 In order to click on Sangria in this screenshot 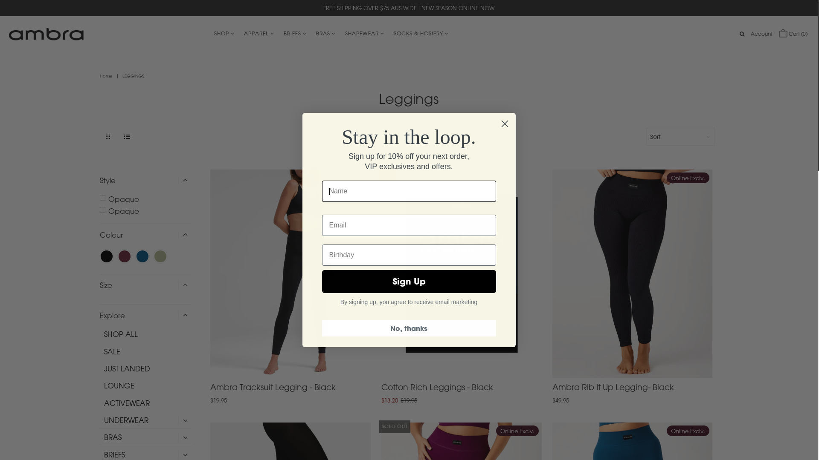, I will do `click(125, 256)`.